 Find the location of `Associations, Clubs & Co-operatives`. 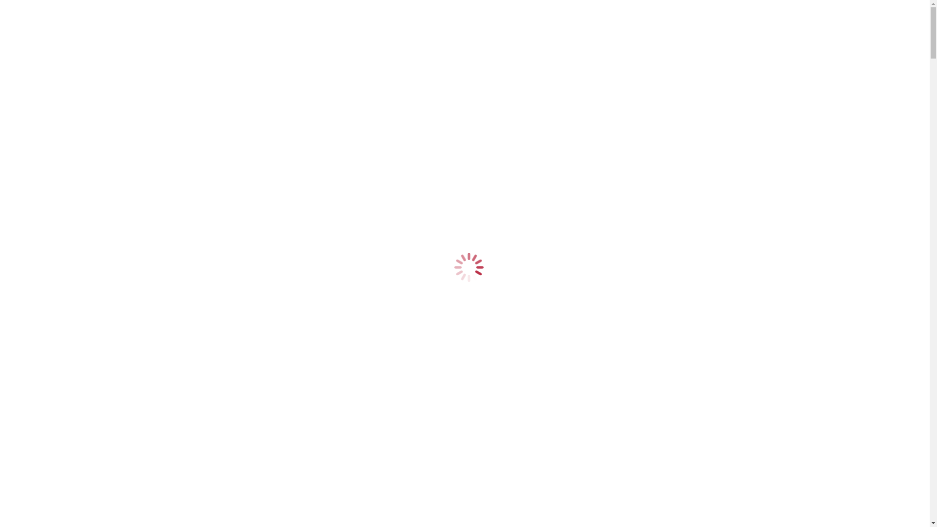

Associations, Clubs & Co-operatives is located at coordinates (101, 284).